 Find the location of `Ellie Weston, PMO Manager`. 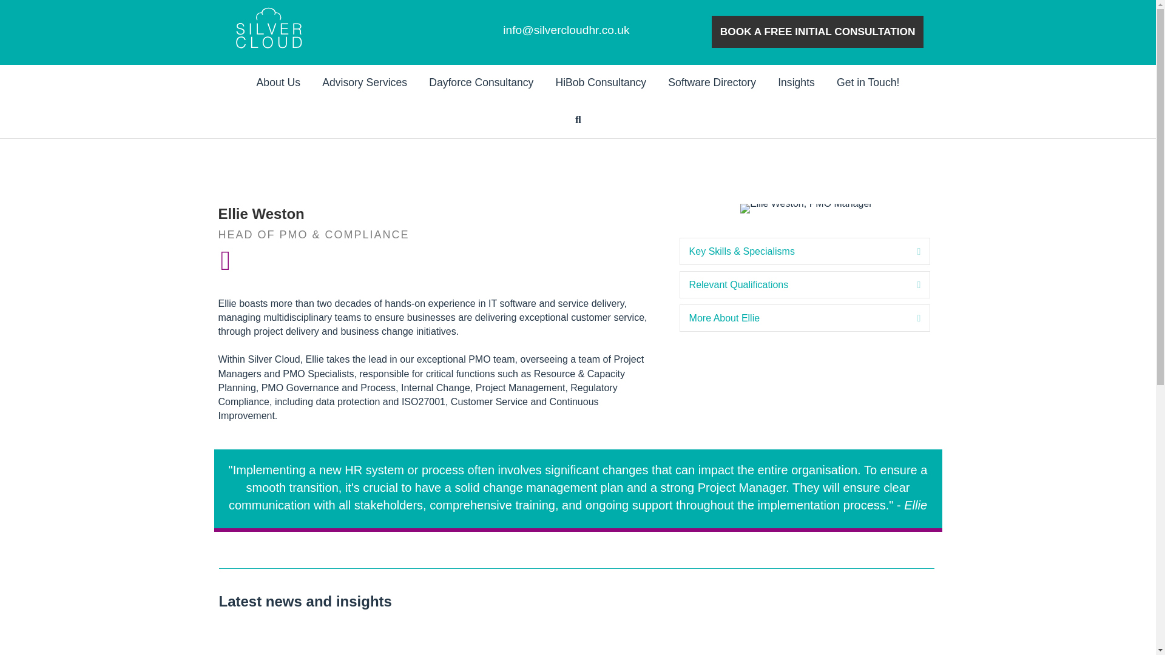

Ellie Weston, PMO Manager is located at coordinates (806, 209).